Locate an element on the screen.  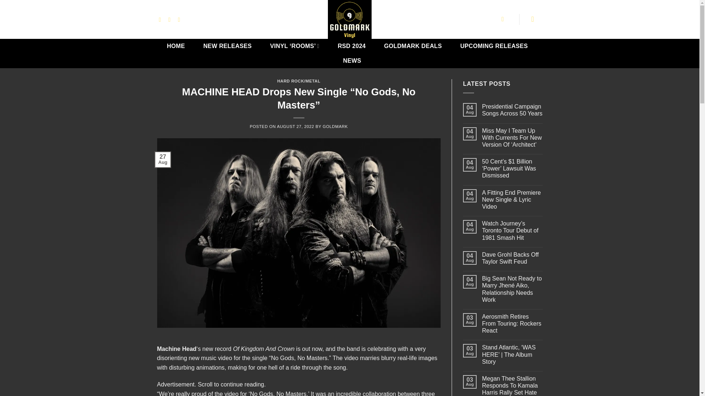
AUGUST 27, 2022 is located at coordinates (295, 126).